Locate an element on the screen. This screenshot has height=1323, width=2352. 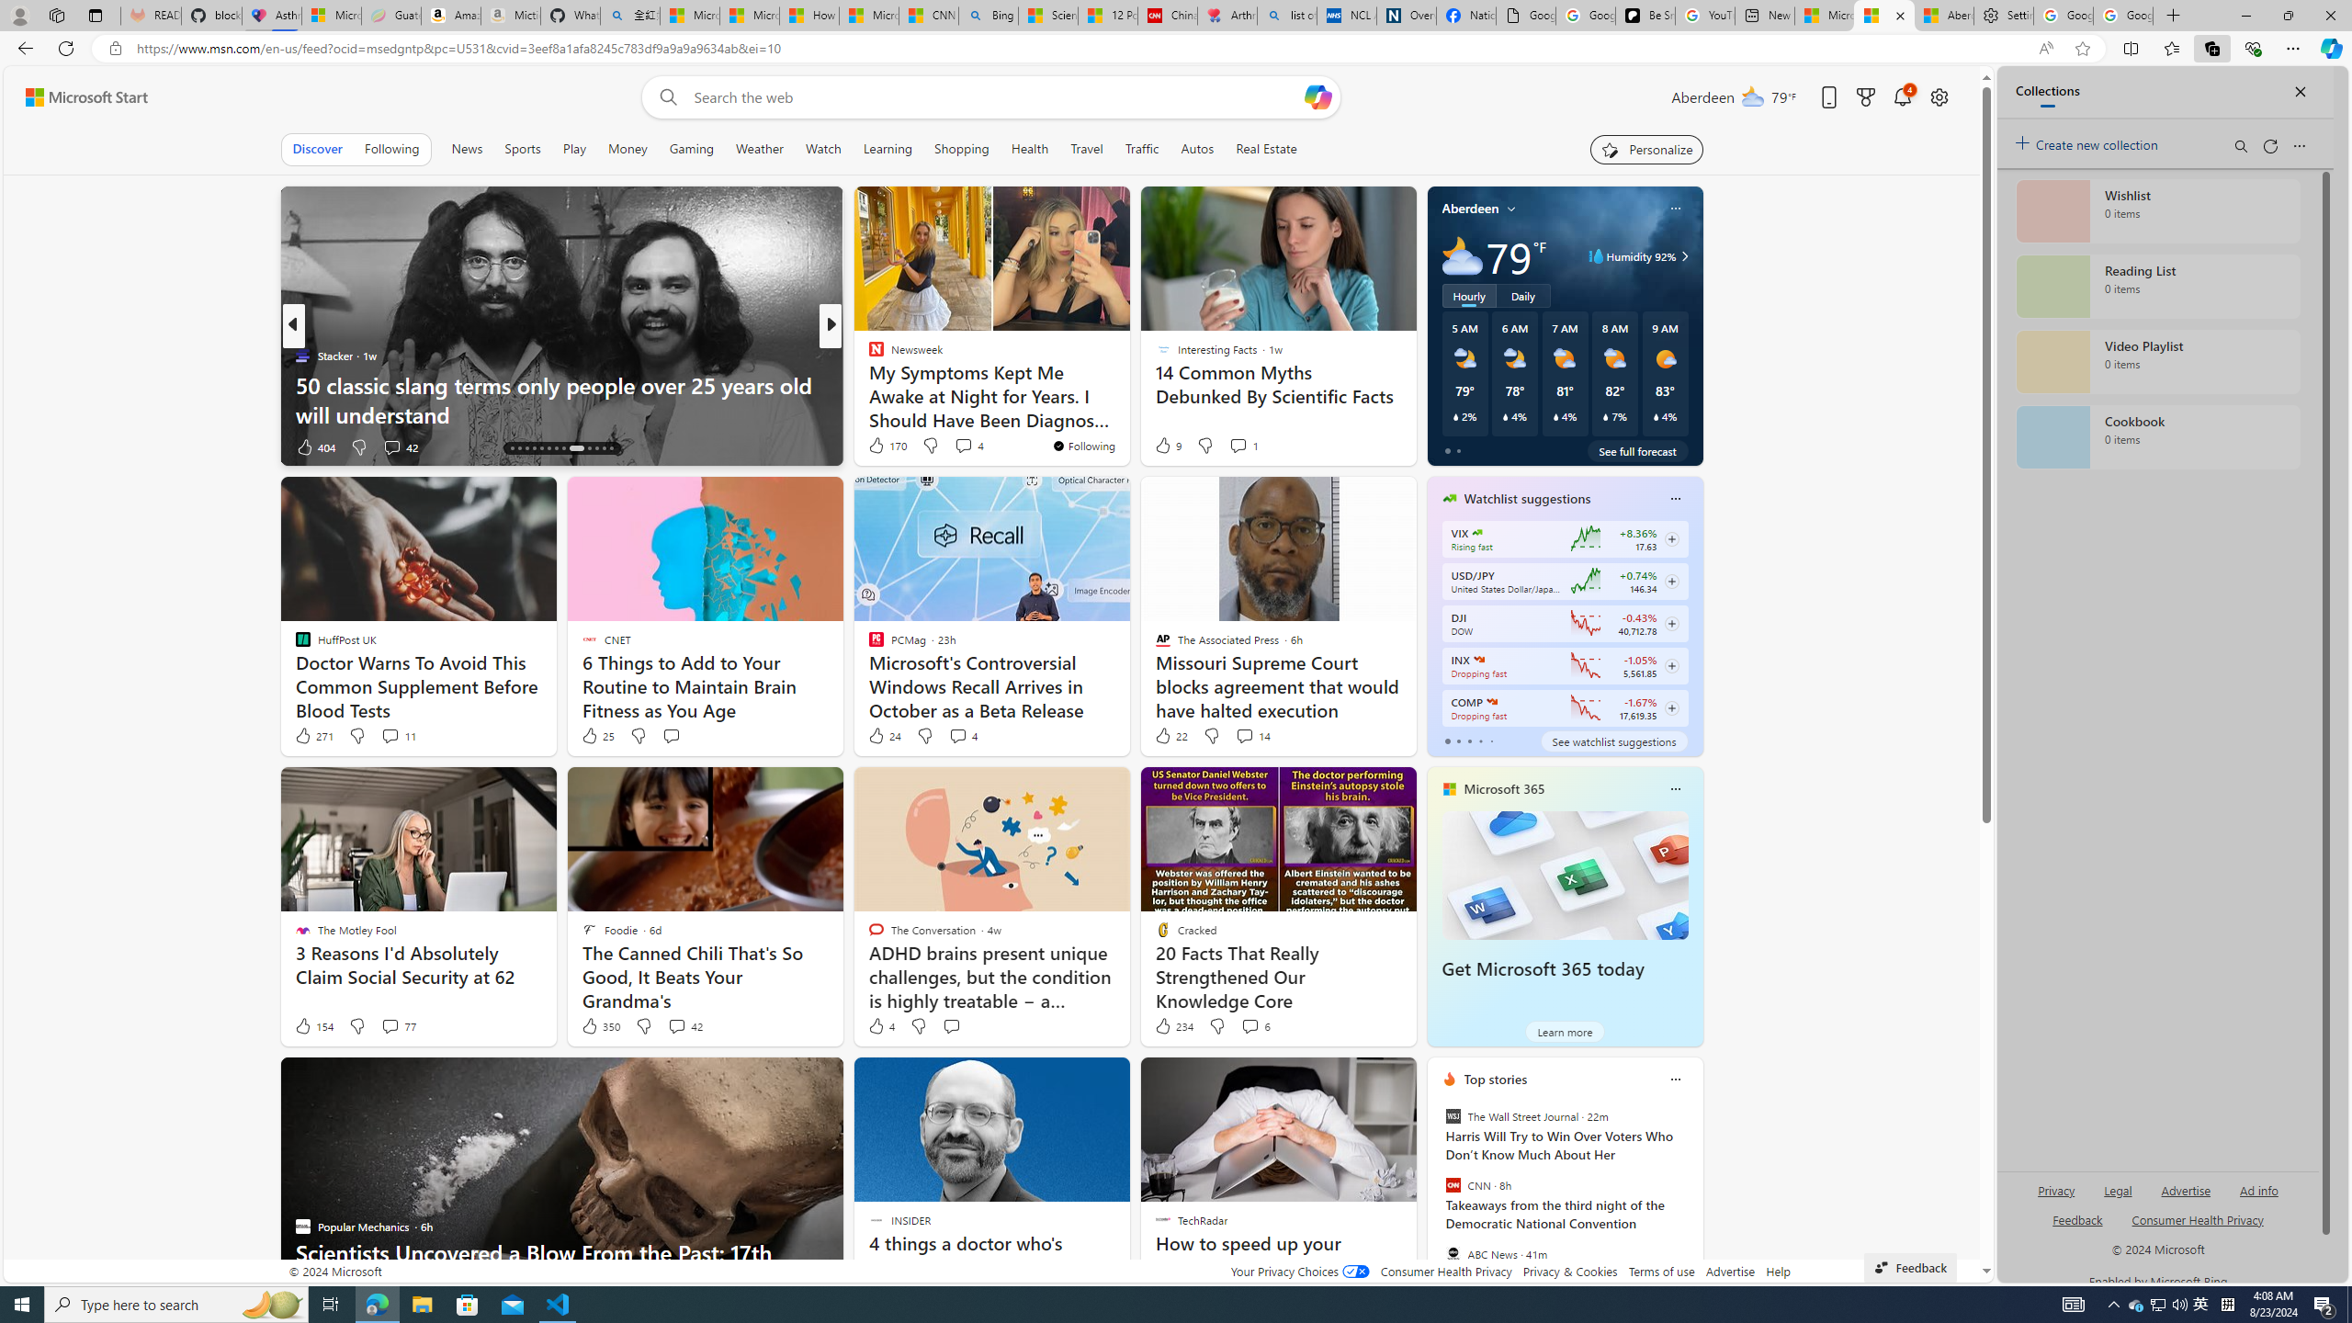
AutomationID: tab-18 is located at coordinates (542, 448).